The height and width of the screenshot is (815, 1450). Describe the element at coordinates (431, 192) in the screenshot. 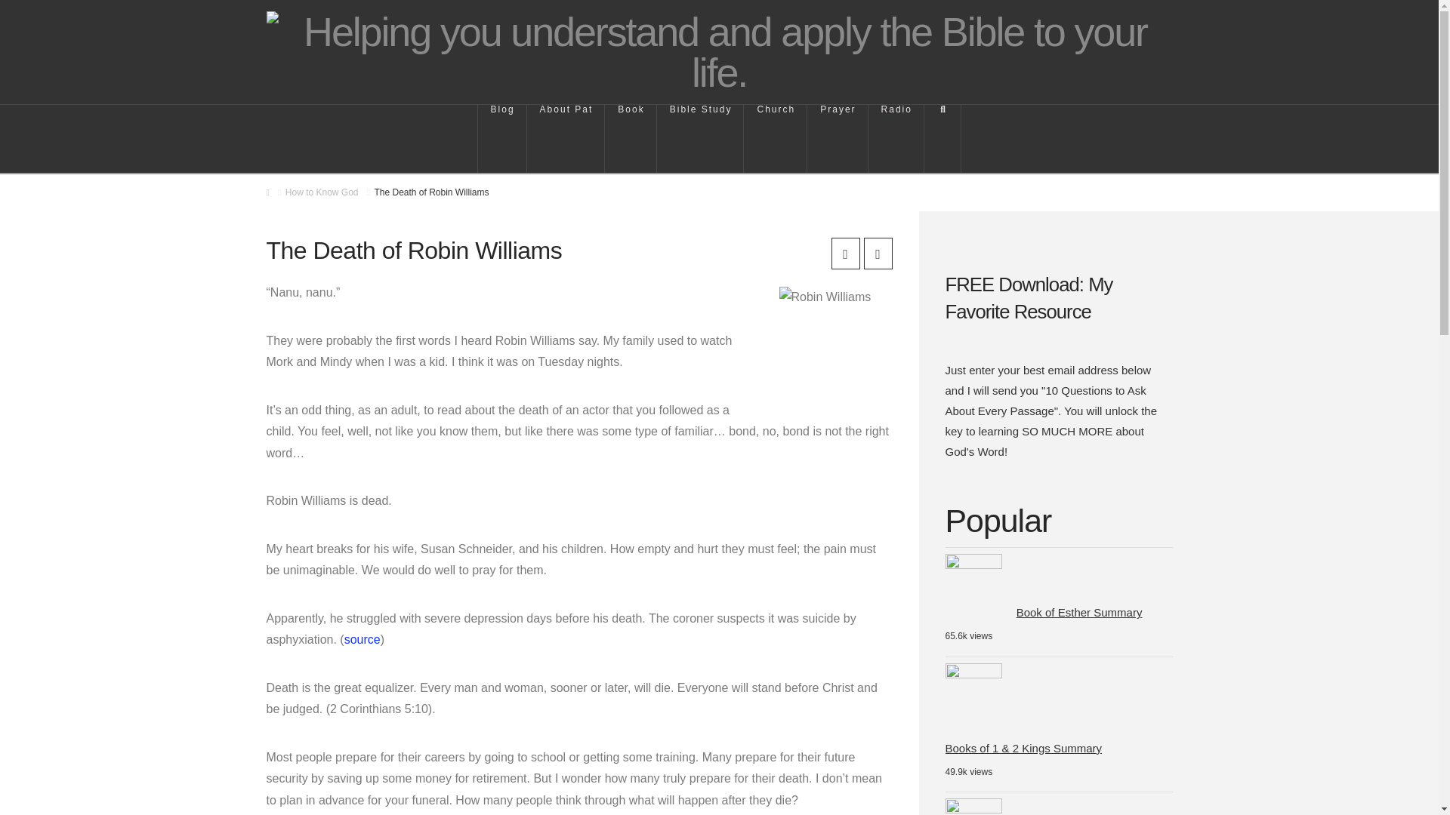

I see `The Death of Robin Williams` at that location.